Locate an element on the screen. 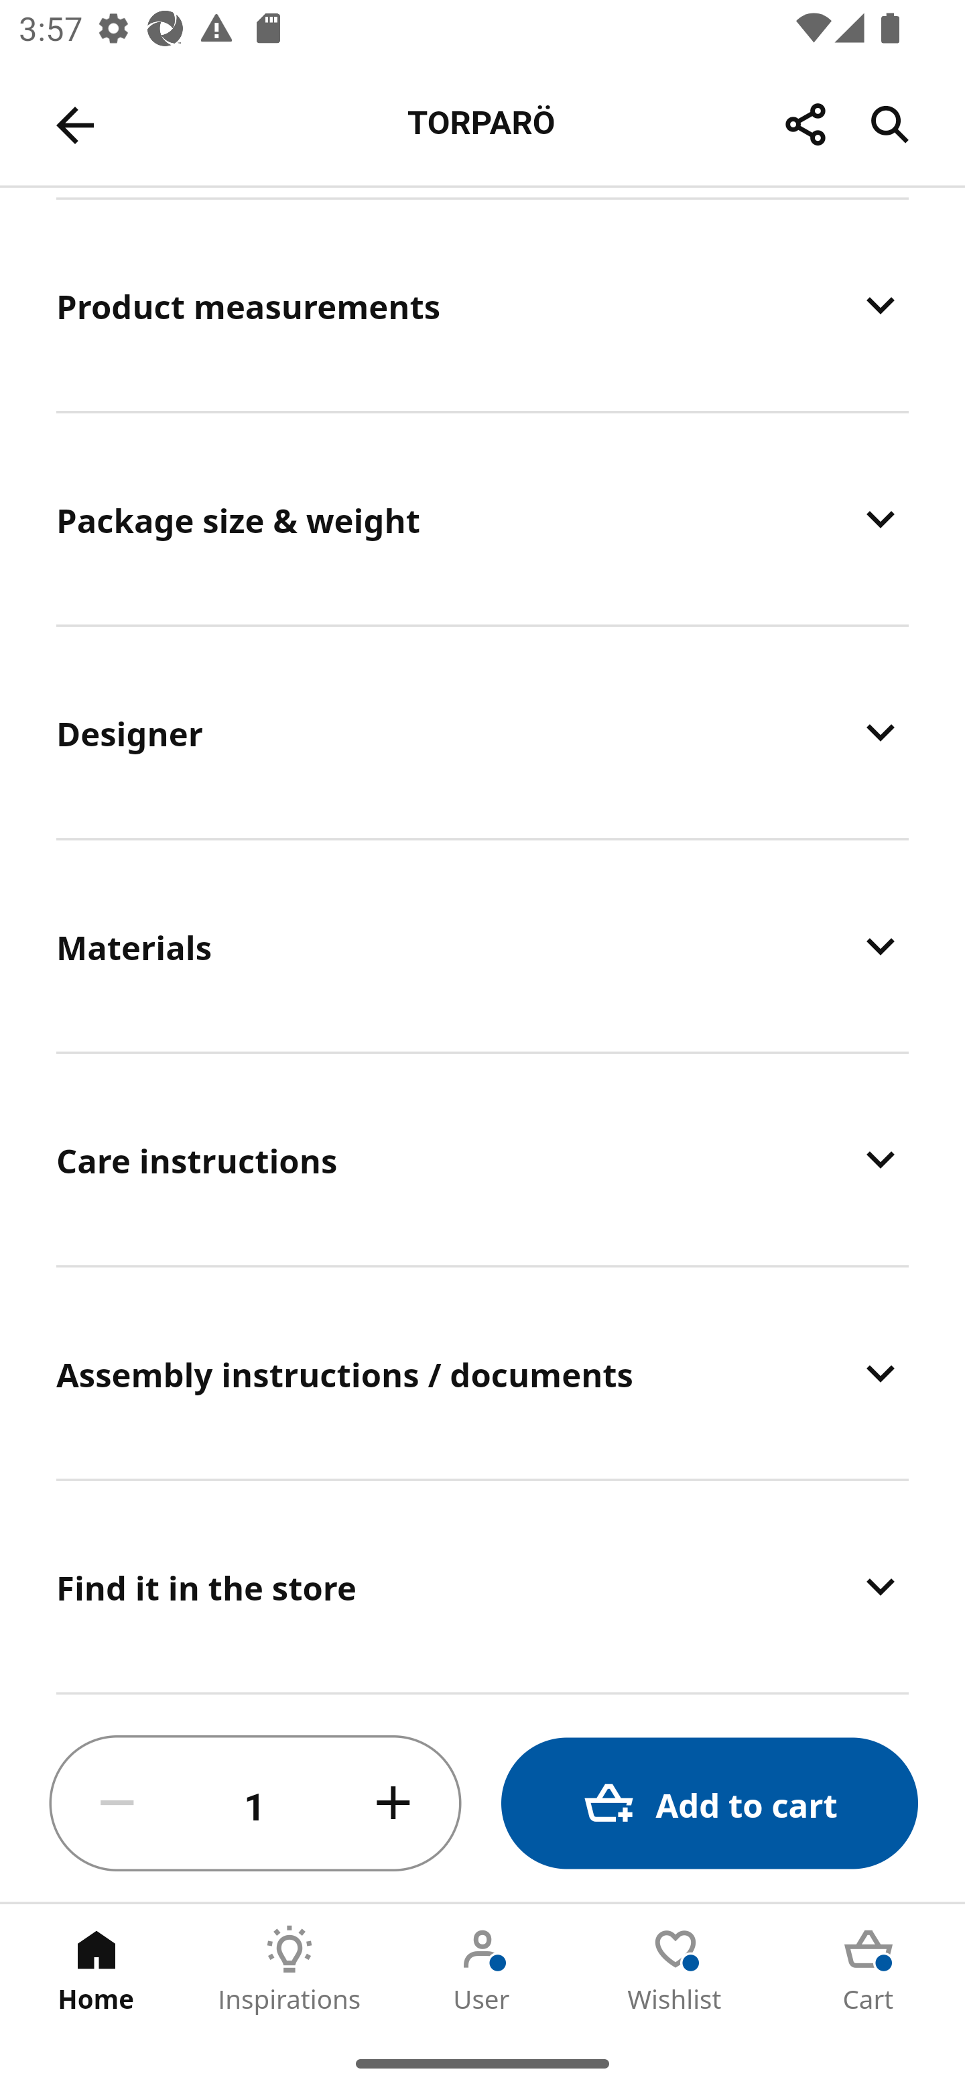 This screenshot has height=2092, width=965. Care instructions is located at coordinates (482, 1160).